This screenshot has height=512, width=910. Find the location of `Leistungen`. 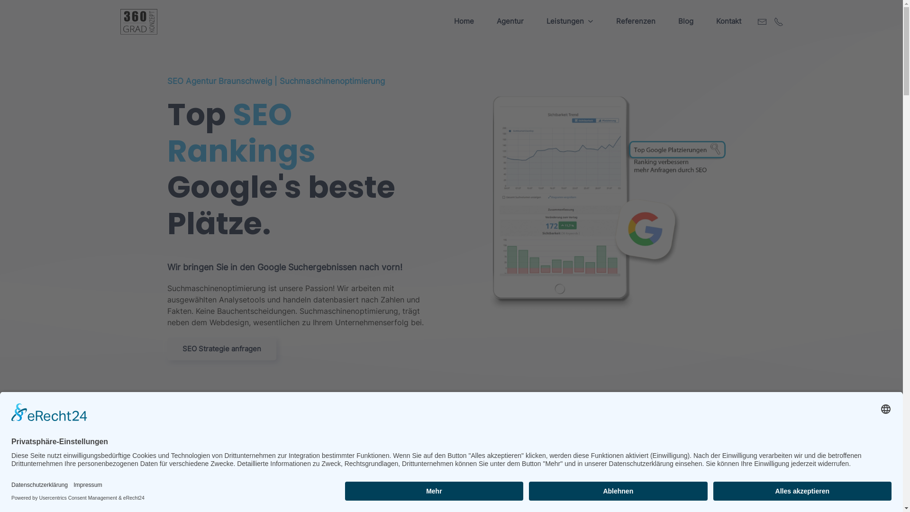

Leistungen is located at coordinates (570, 21).